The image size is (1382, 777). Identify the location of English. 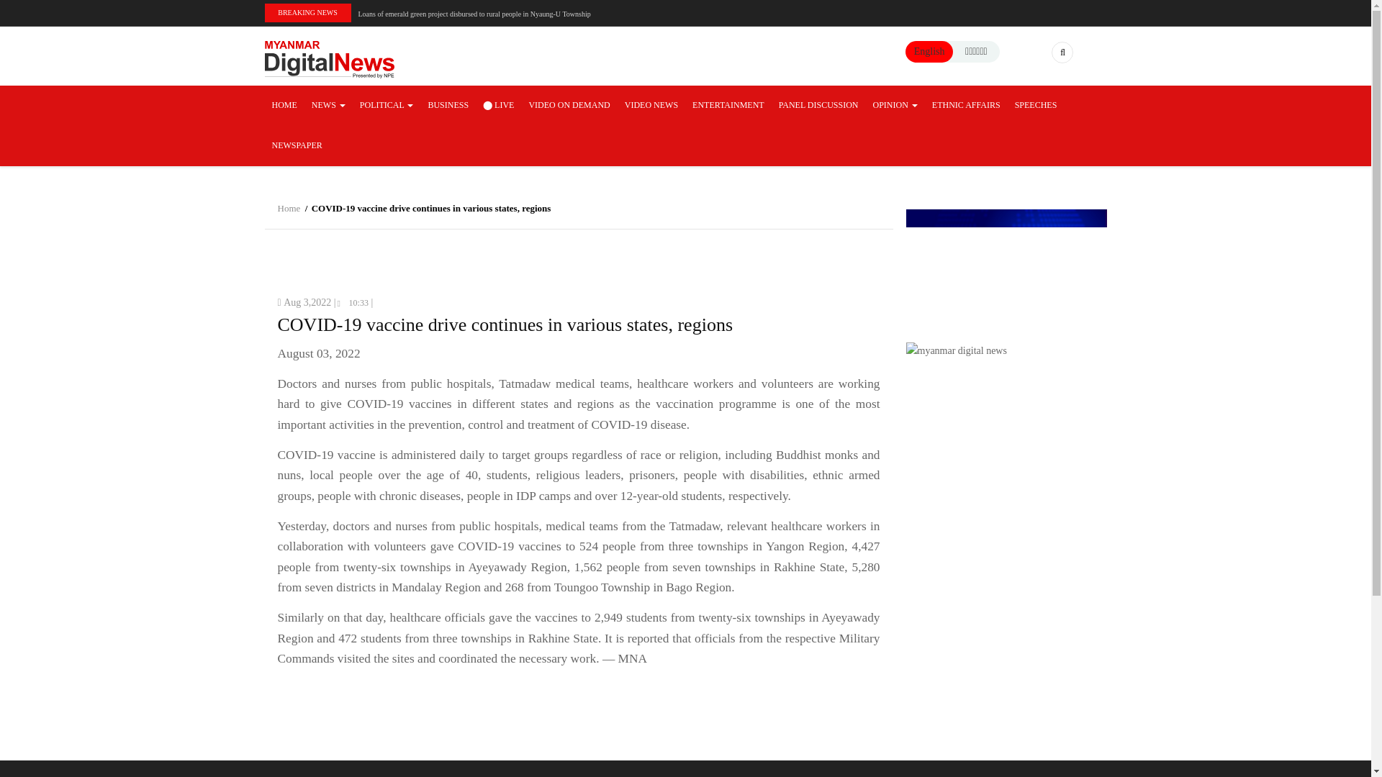
(929, 50).